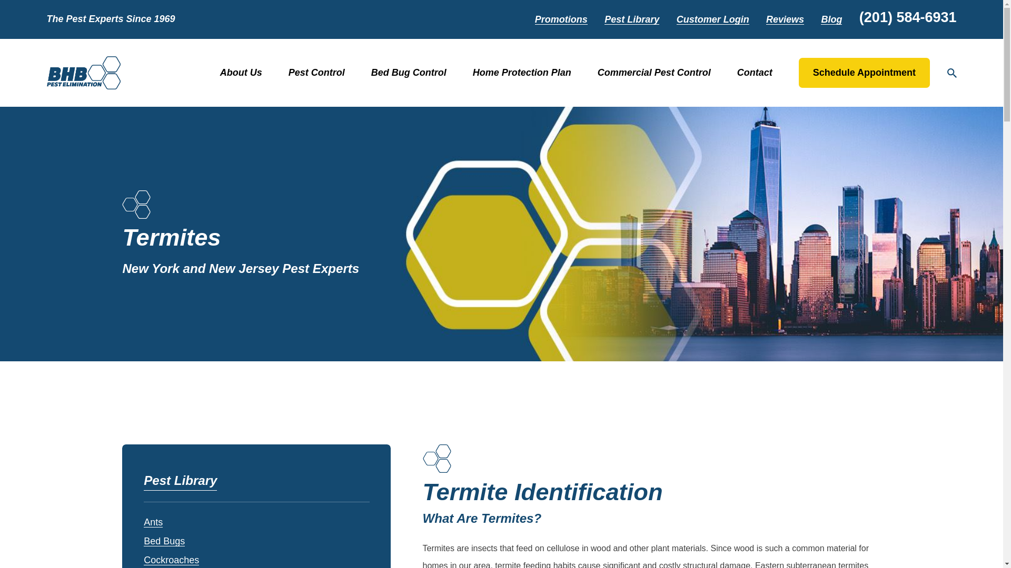 This screenshot has width=1011, height=568. Describe the element at coordinates (712, 19) in the screenshot. I see `Customer Login` at that location.